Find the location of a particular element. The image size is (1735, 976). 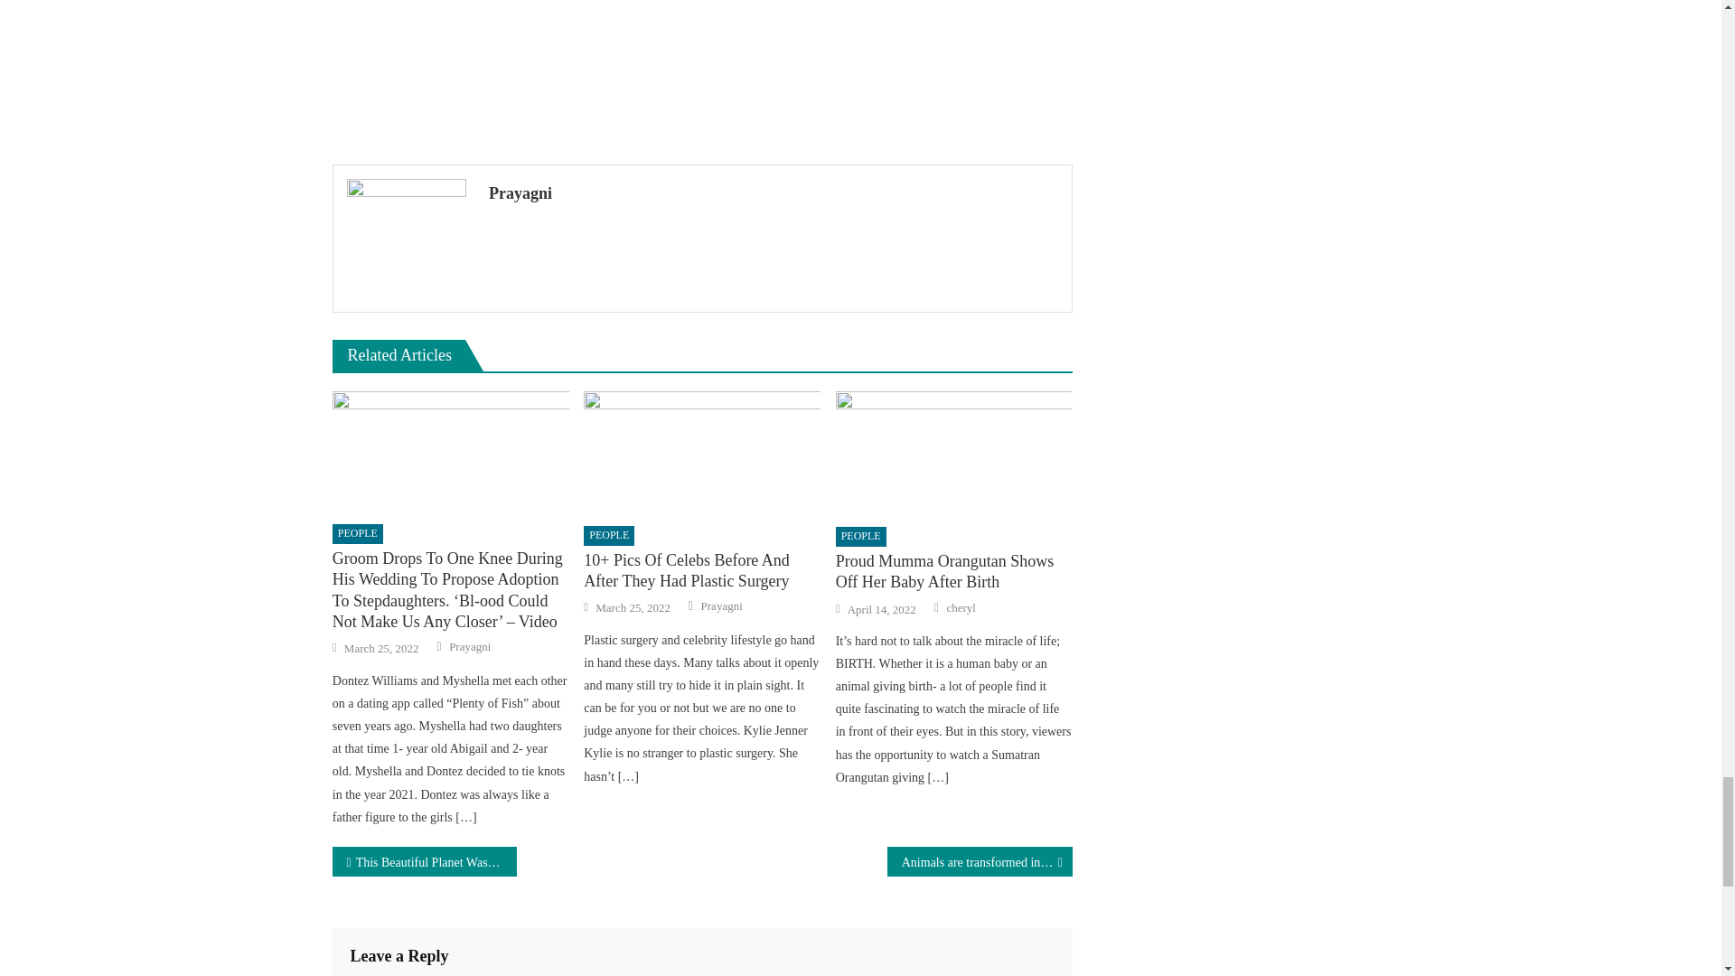

Prayagni is located at coordinates (470, 647).